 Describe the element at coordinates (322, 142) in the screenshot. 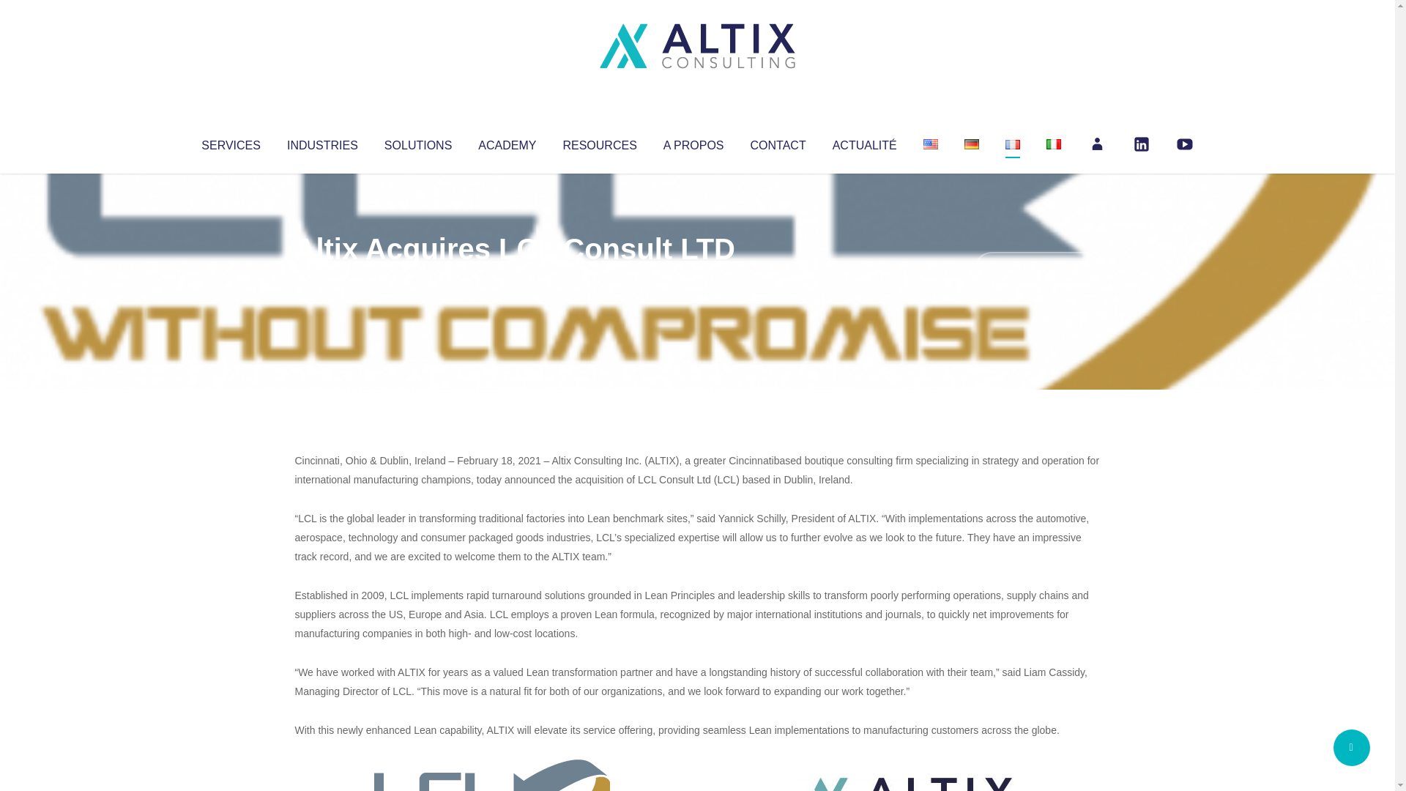

I see `INDUSTRIES` at that location.